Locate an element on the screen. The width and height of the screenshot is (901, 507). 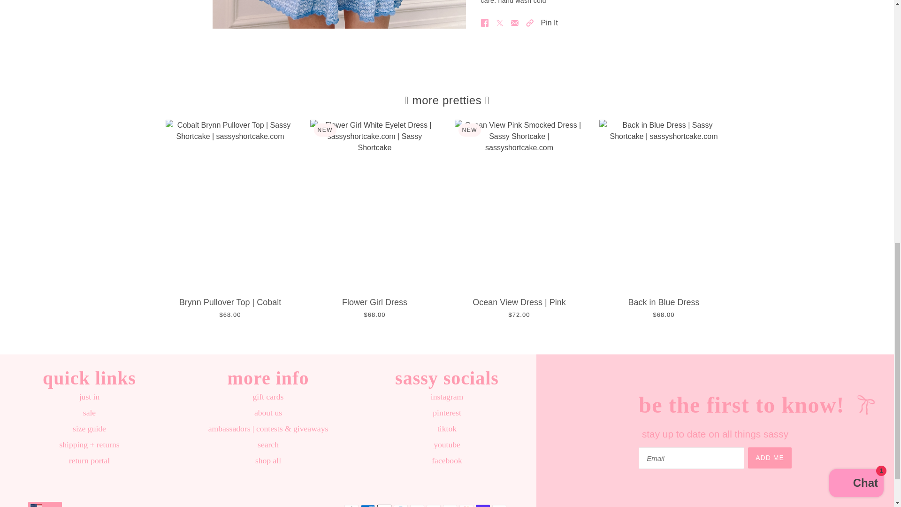
tiktok is located at coordinates (447, 428).